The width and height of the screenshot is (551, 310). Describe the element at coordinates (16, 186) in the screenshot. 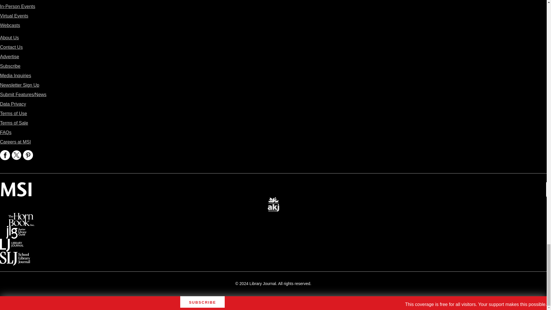

I see `Media Source Incorporated` at that location.